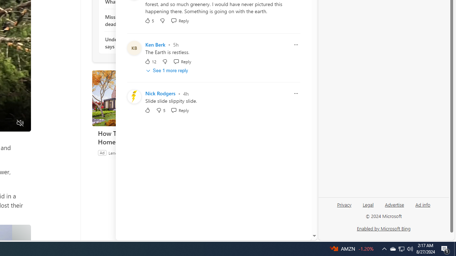 Image resolution: width=456 pixels, height=256 pixels. I want to click on See 1 more reply, so click(167, 71).